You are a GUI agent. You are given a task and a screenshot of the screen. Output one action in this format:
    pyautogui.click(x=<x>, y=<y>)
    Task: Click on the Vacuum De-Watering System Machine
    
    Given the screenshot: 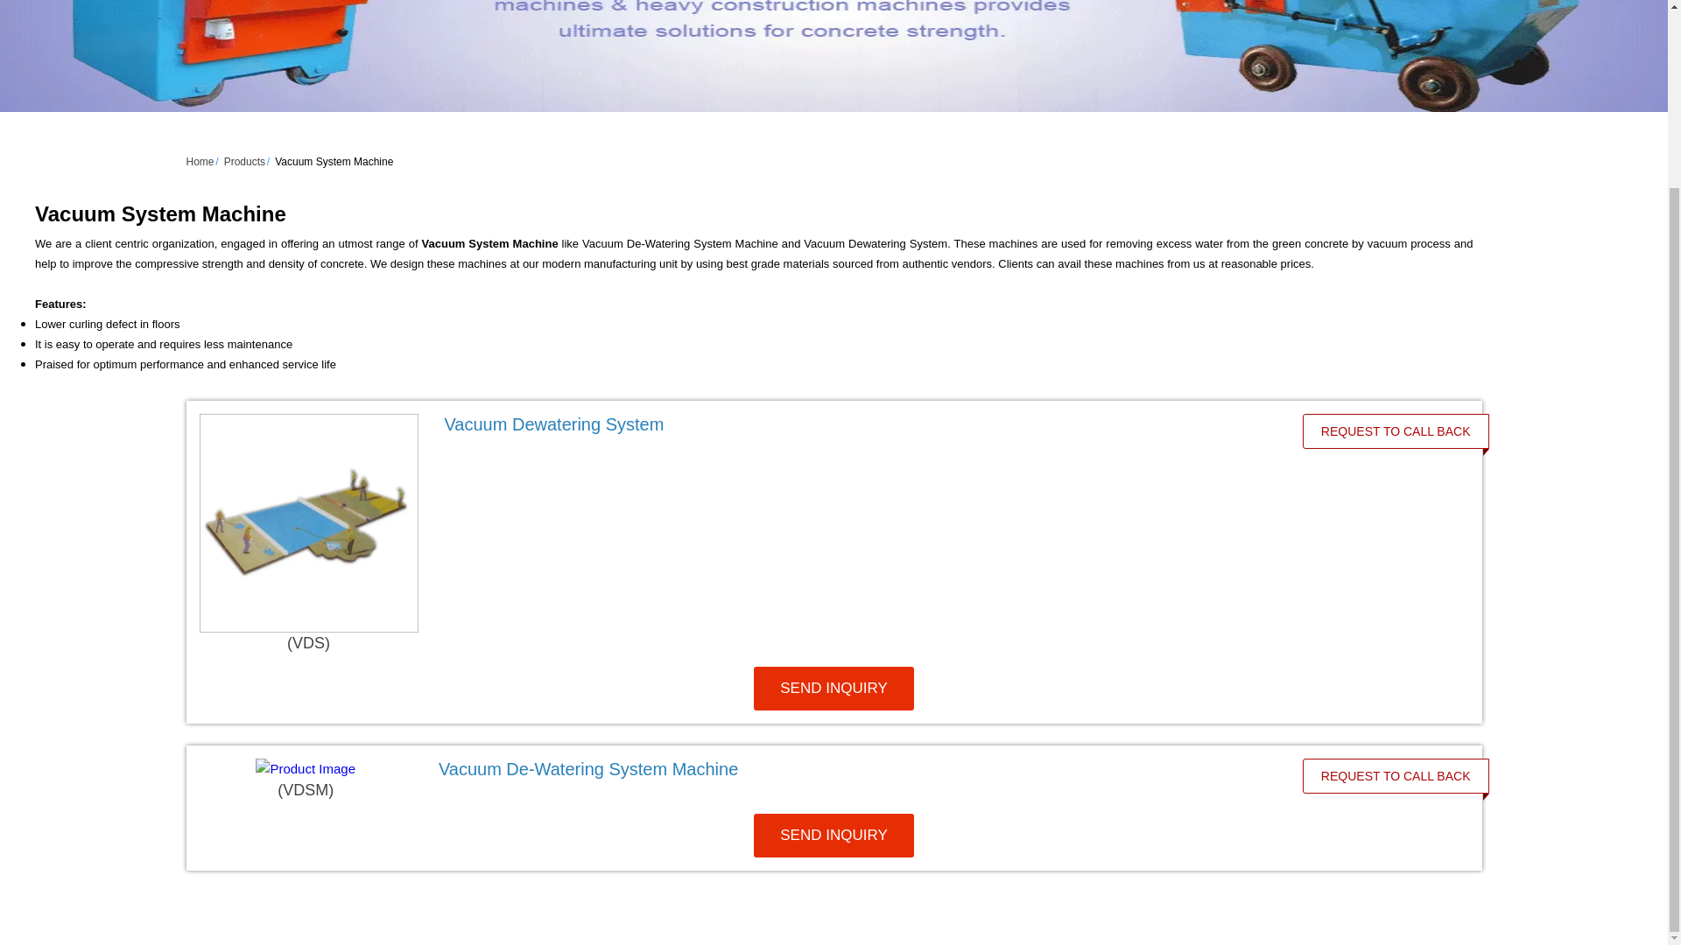 What is the action you would take?
    pyautogui.click(x=588, y=768)
    